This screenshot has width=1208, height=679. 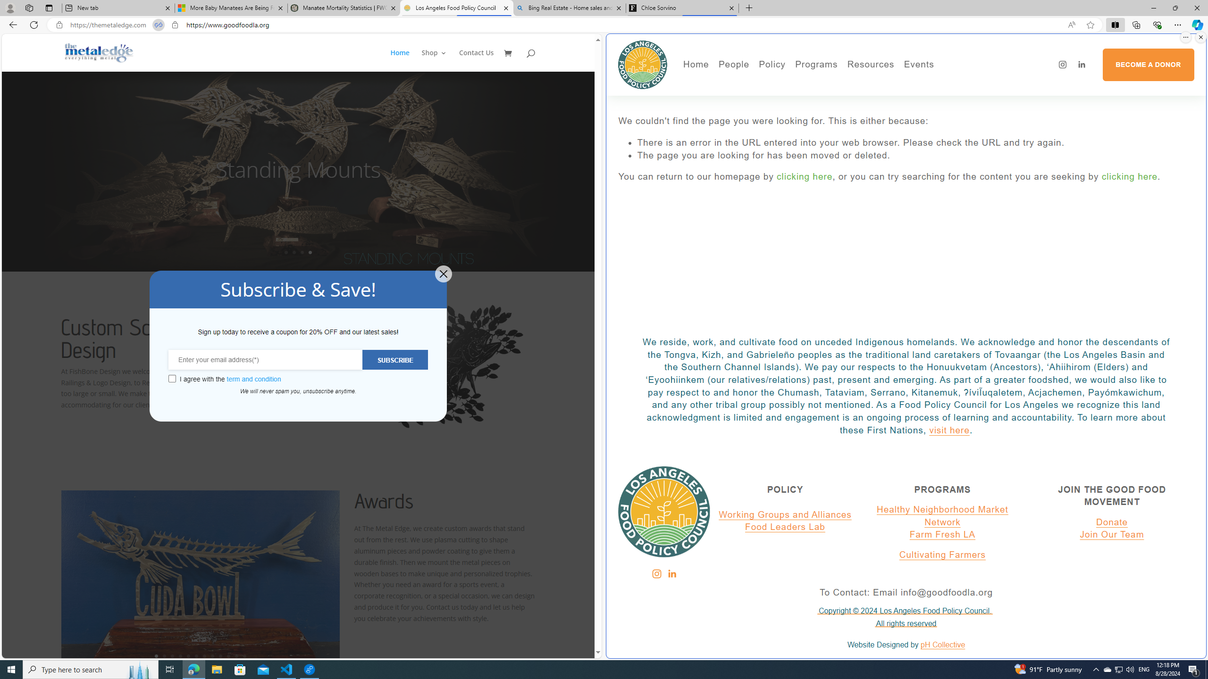 I want to click on Good Food Zones, so click(x=908, y=83).